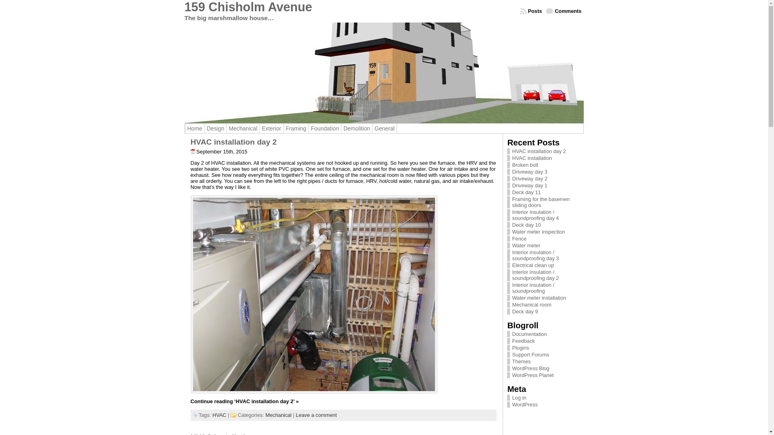 This screenshot has width=774, height=435. I want to click on  , so click(384, 73).